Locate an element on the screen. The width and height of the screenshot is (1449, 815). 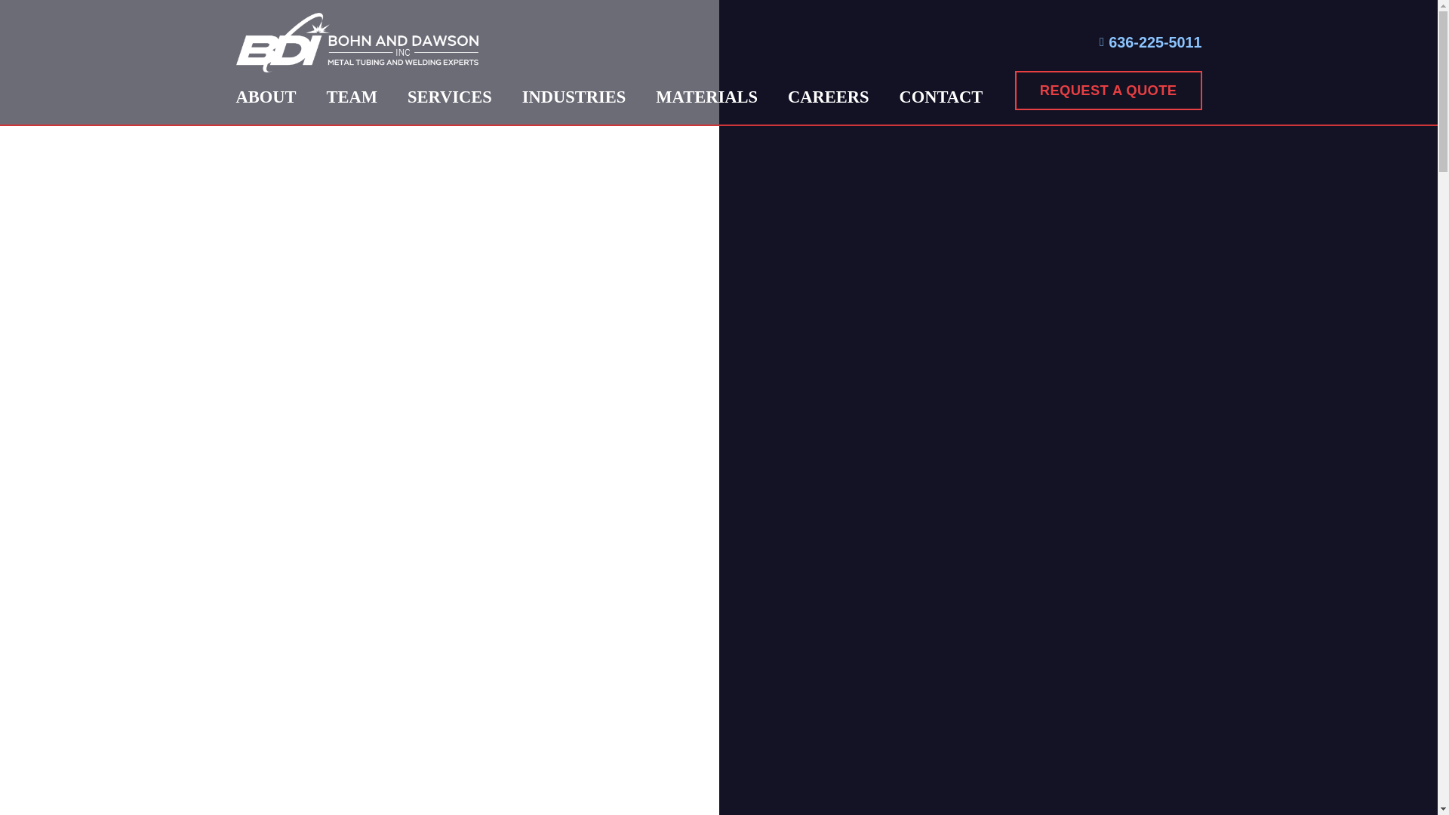
CONTACT is located at coordinates (940, 97).